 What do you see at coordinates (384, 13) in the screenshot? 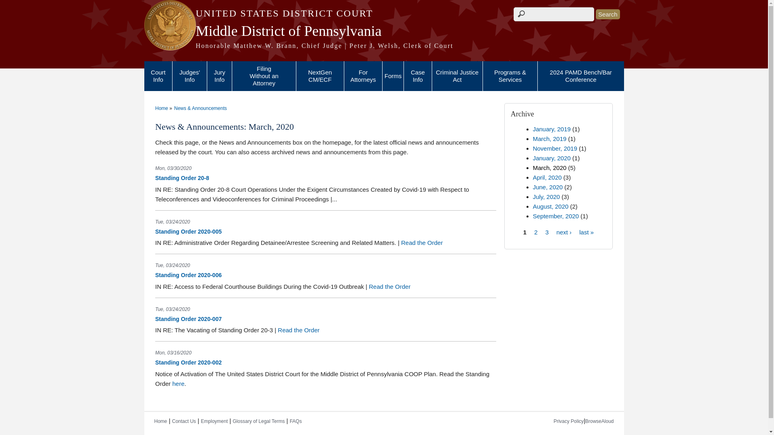
I see `Home` at bounding box center [384, 13].